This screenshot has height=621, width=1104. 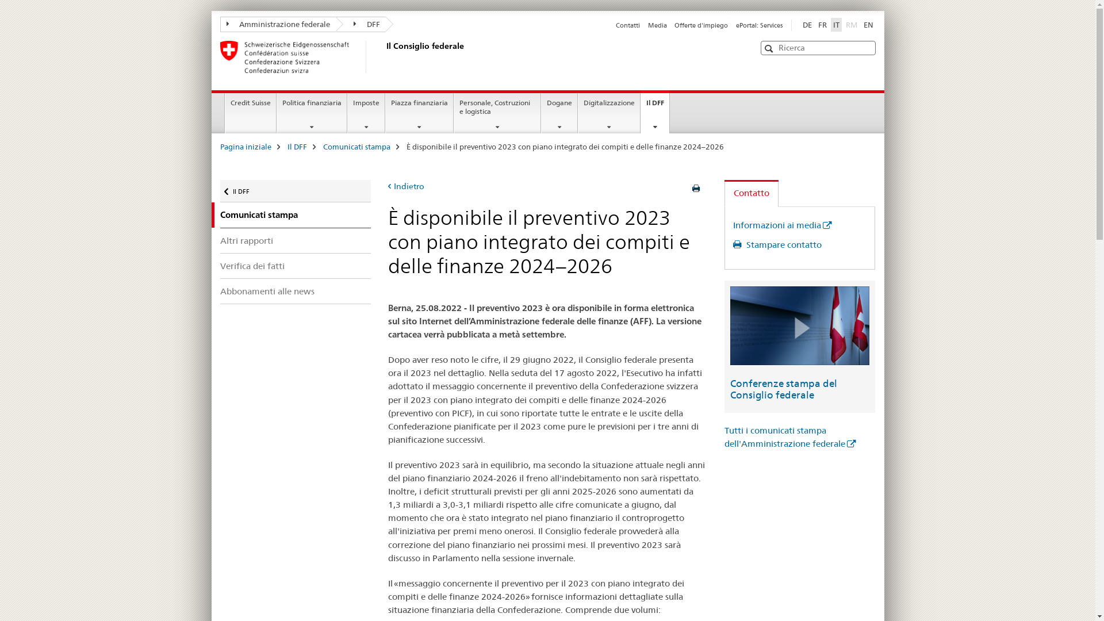 What do you see at coordinates (356, 147) in the screenshot?
I see `Comunicati stampa` at bounding box center [356, 147].